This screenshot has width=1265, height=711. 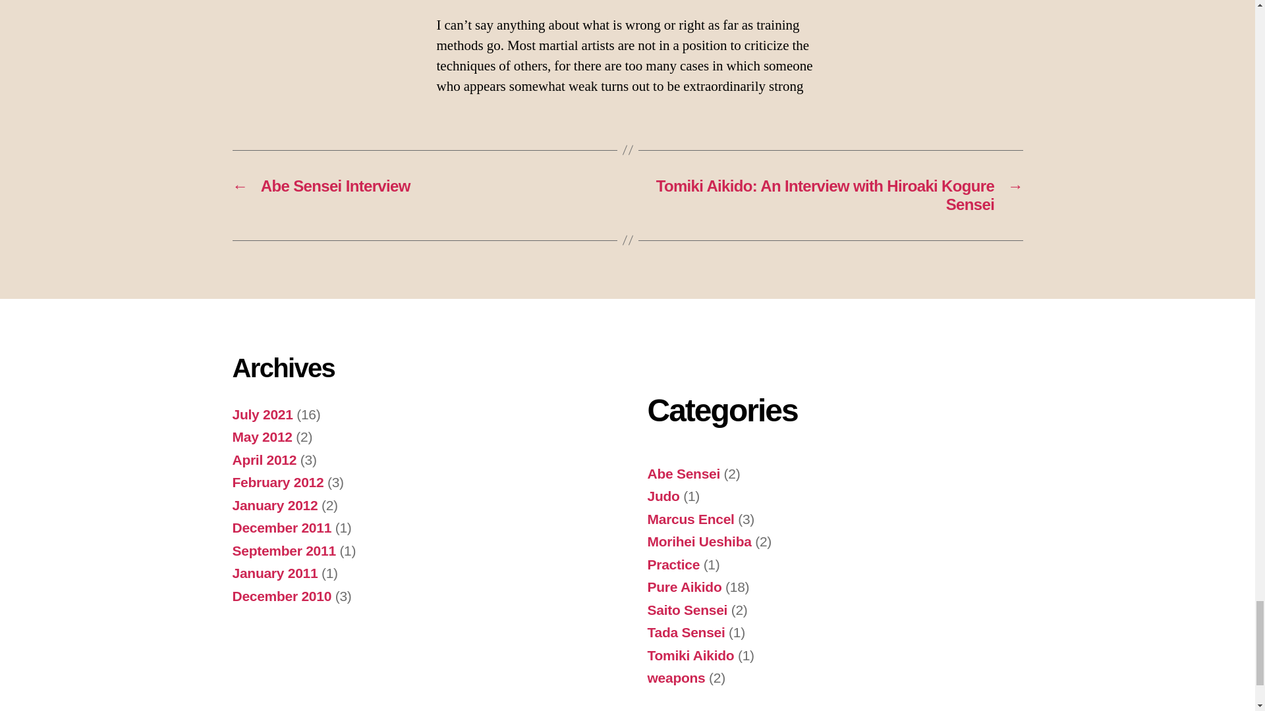 I want to click on Practice, so click(x=673, y=564).